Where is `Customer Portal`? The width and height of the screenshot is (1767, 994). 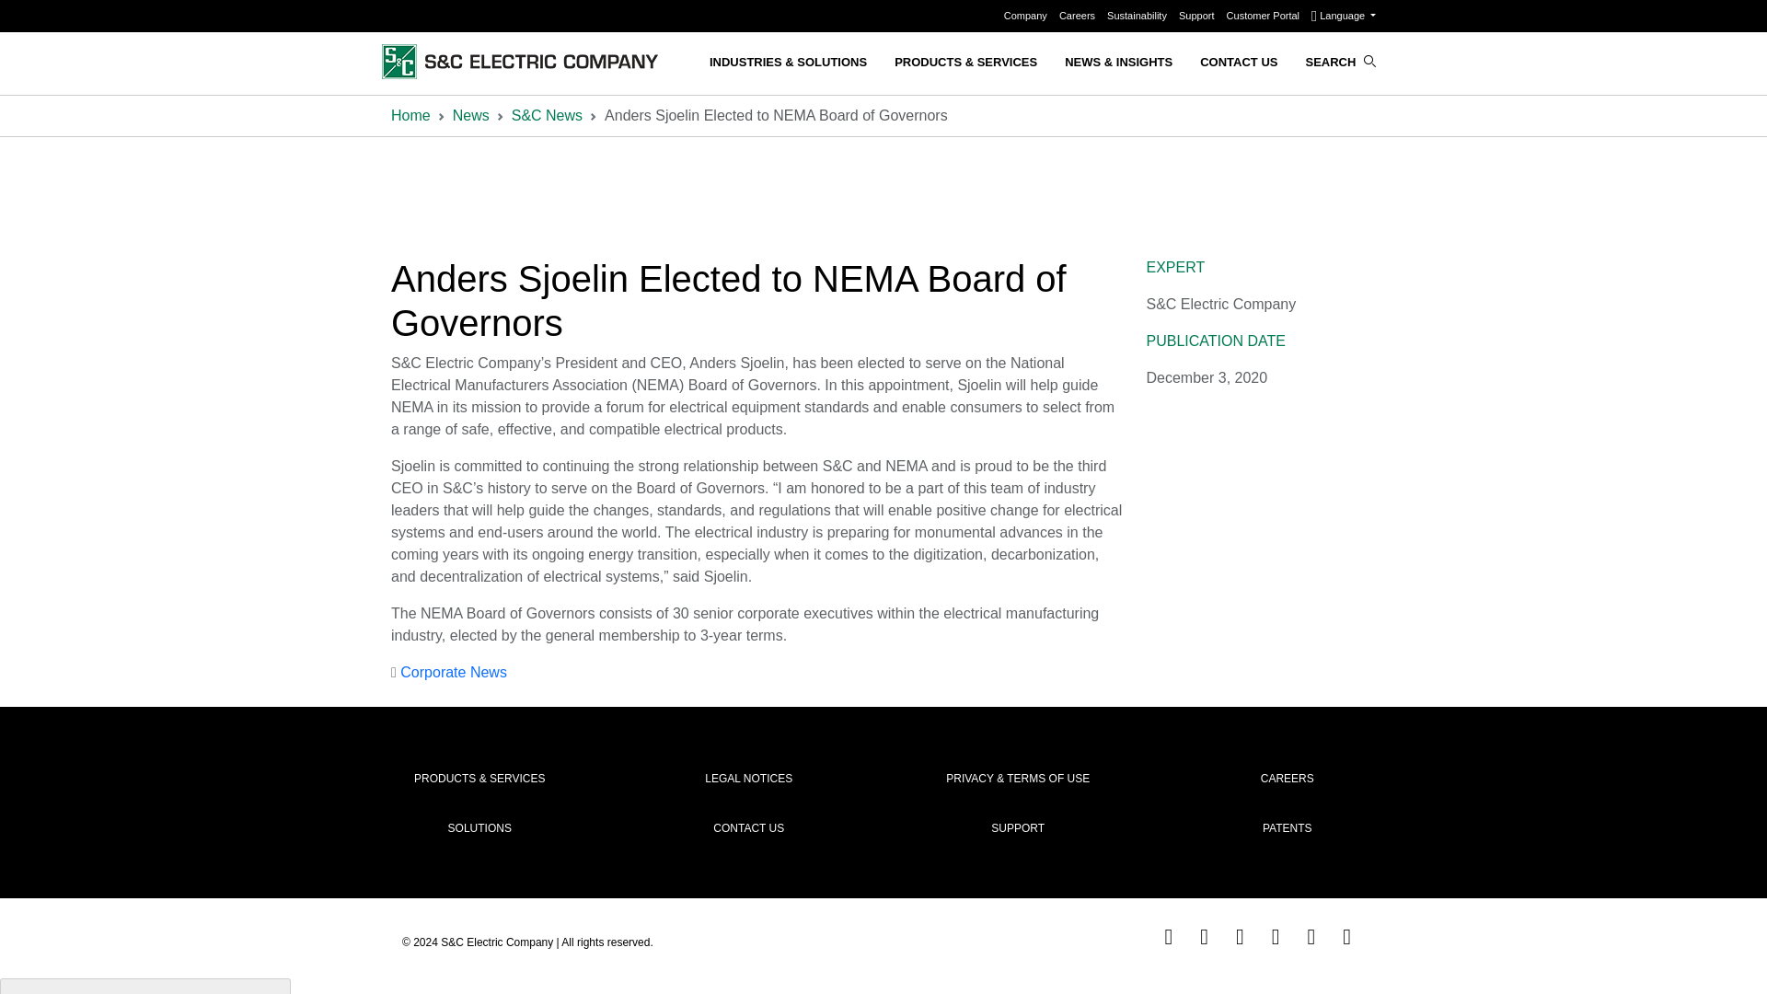
Customer Portal is located at coordinates (1265, 15).